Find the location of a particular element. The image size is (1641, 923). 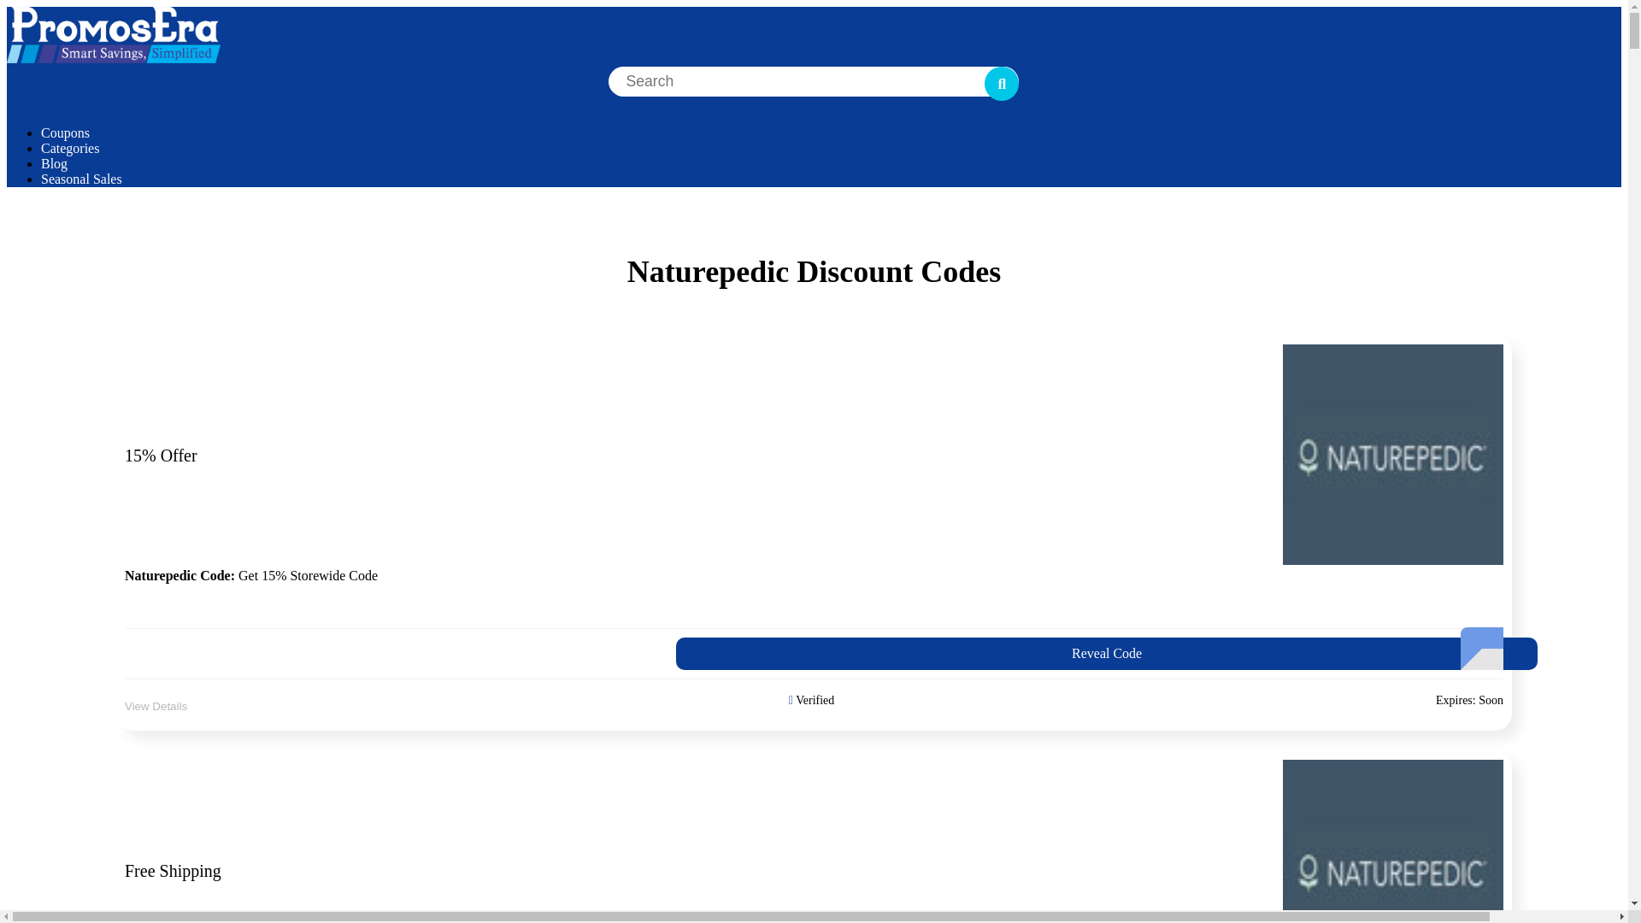

View Details is located at coordinates (814, 654).